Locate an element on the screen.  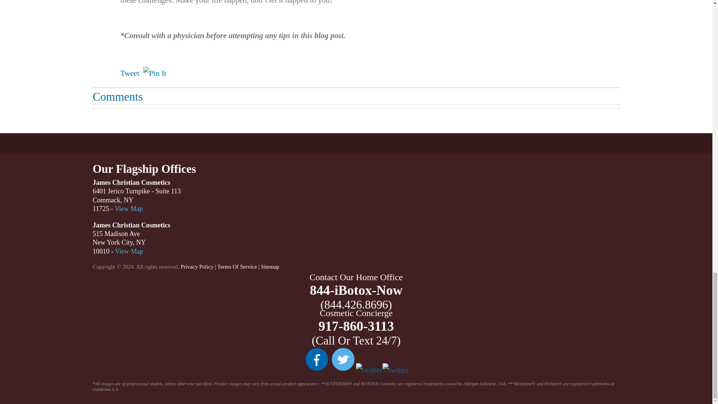
Pin It is located at coordinates (155, 74).